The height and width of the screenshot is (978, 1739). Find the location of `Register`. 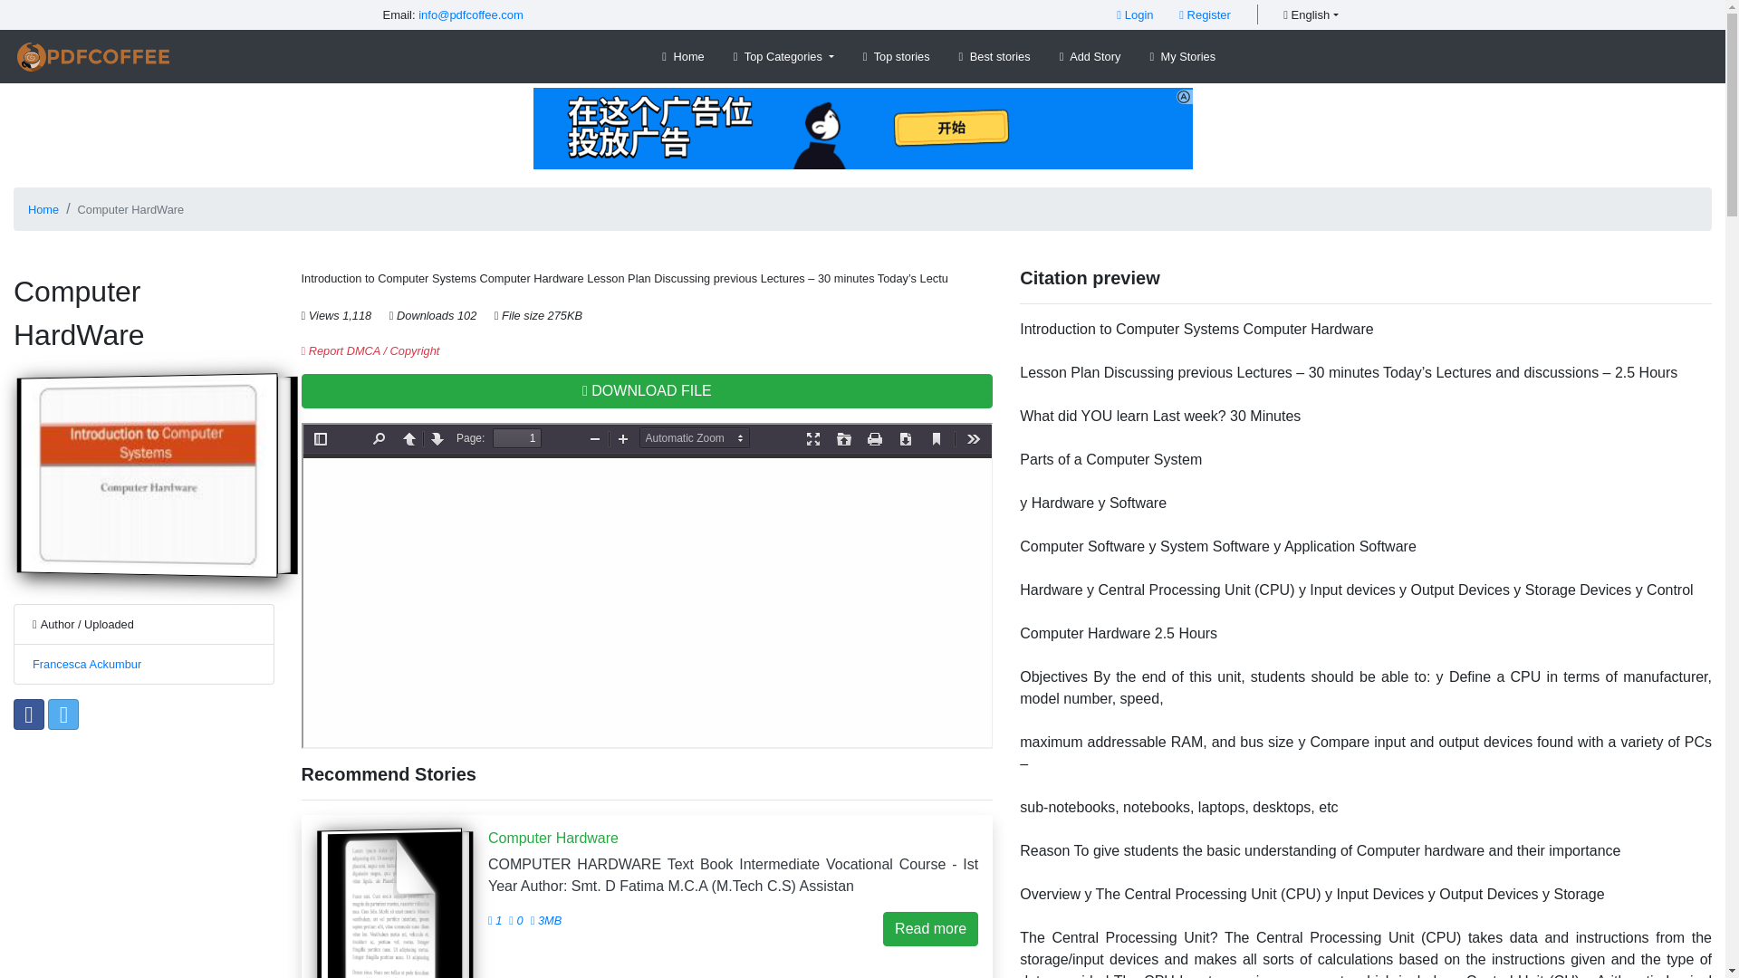

Register is located at coordinates (1205, 14).